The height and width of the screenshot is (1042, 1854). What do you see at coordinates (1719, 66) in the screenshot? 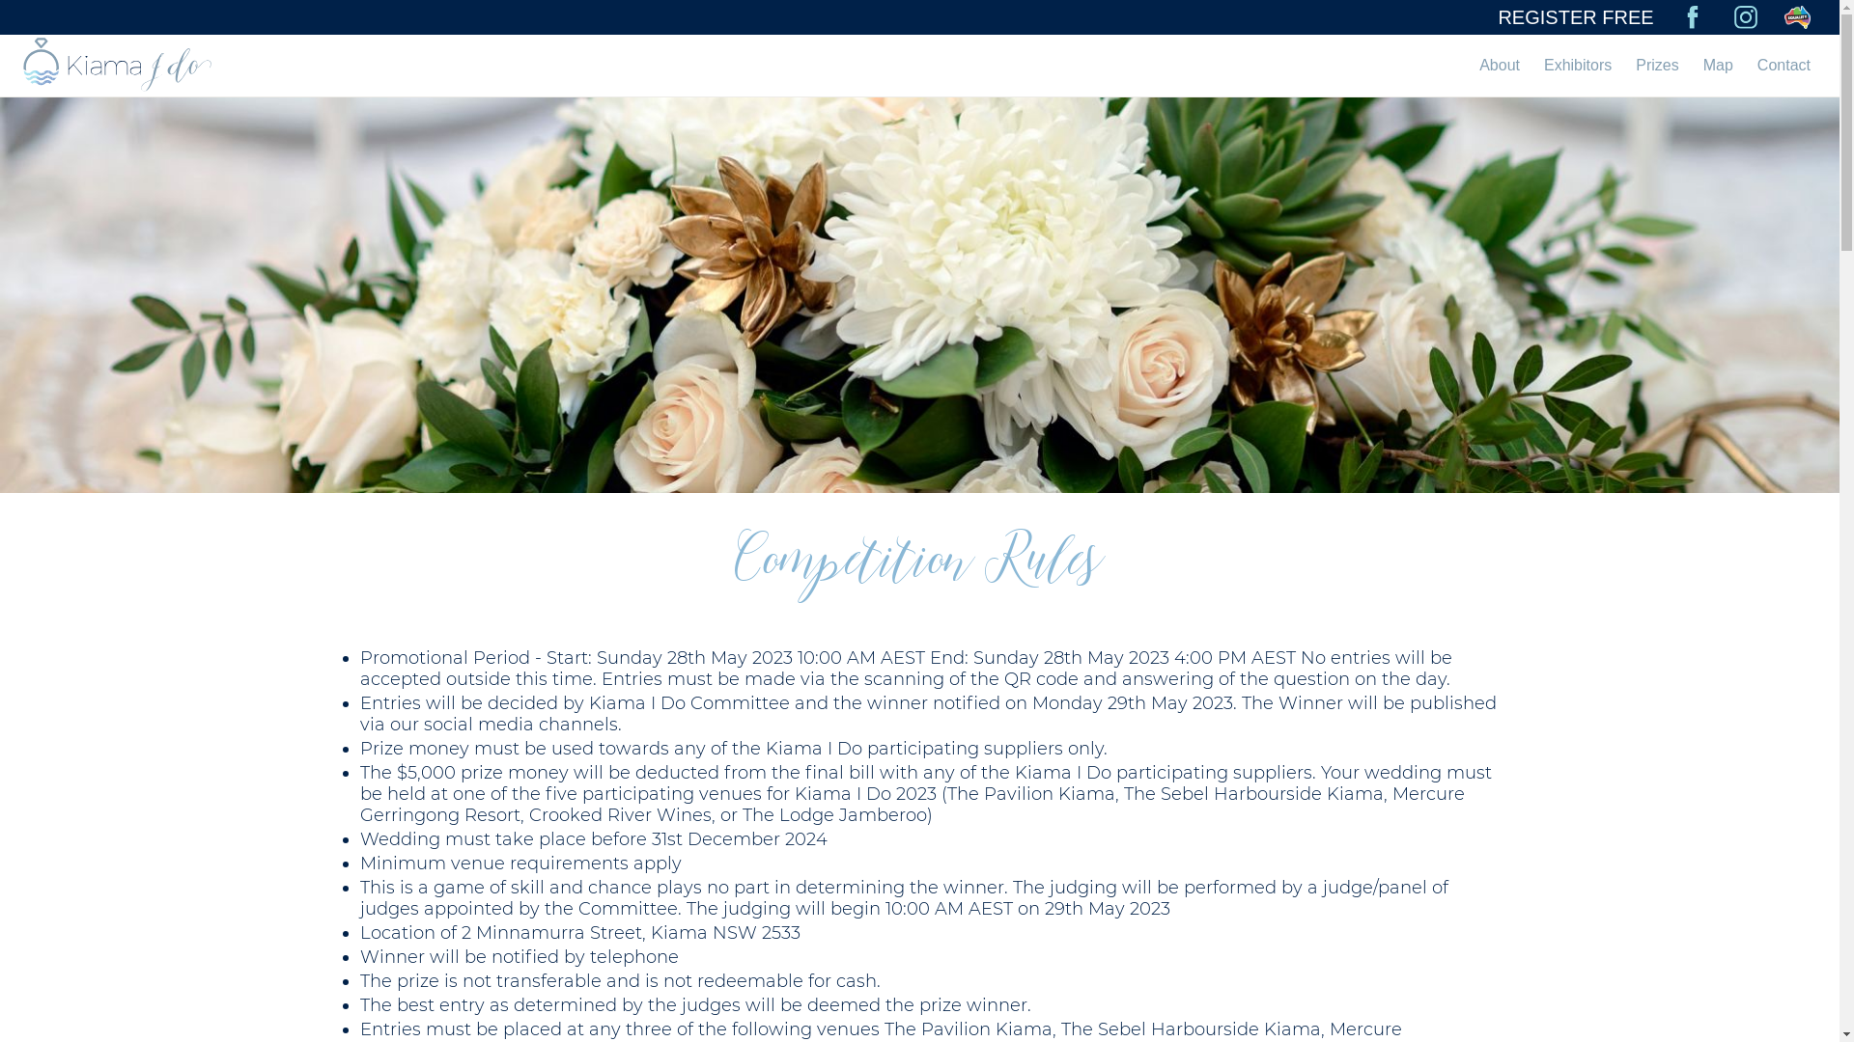
I see `Map` at bounding box center [1719, 66].